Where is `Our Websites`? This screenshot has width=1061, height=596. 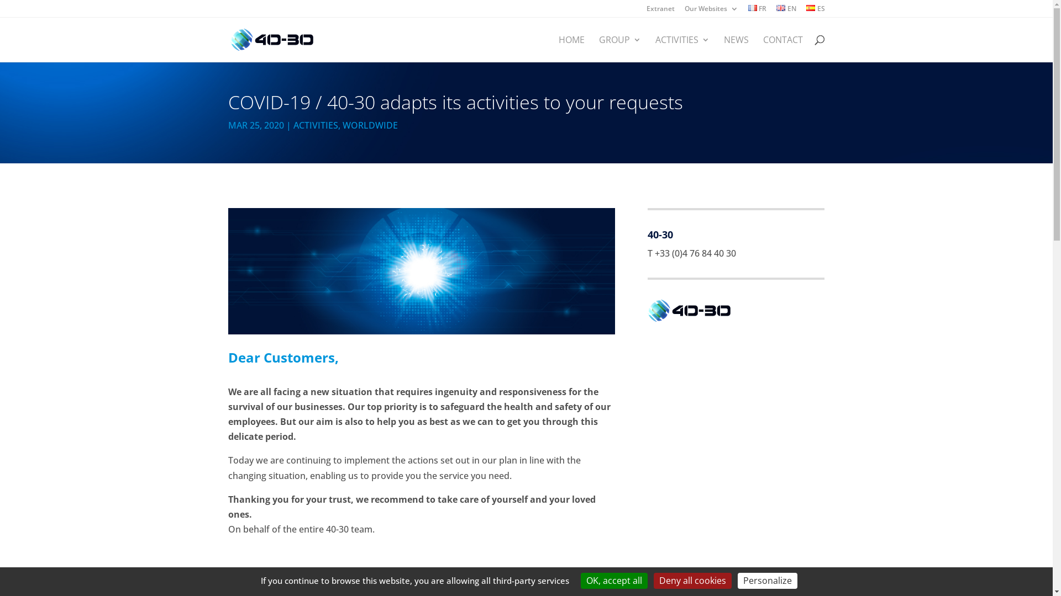 Our Websites is located at coordinates (712, 11).